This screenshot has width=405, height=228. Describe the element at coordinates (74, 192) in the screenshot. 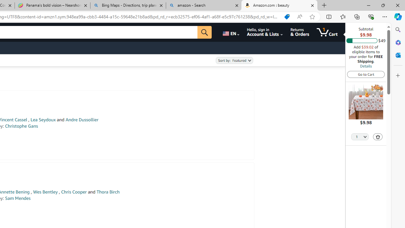

I see `Chris Cooper` at that location.